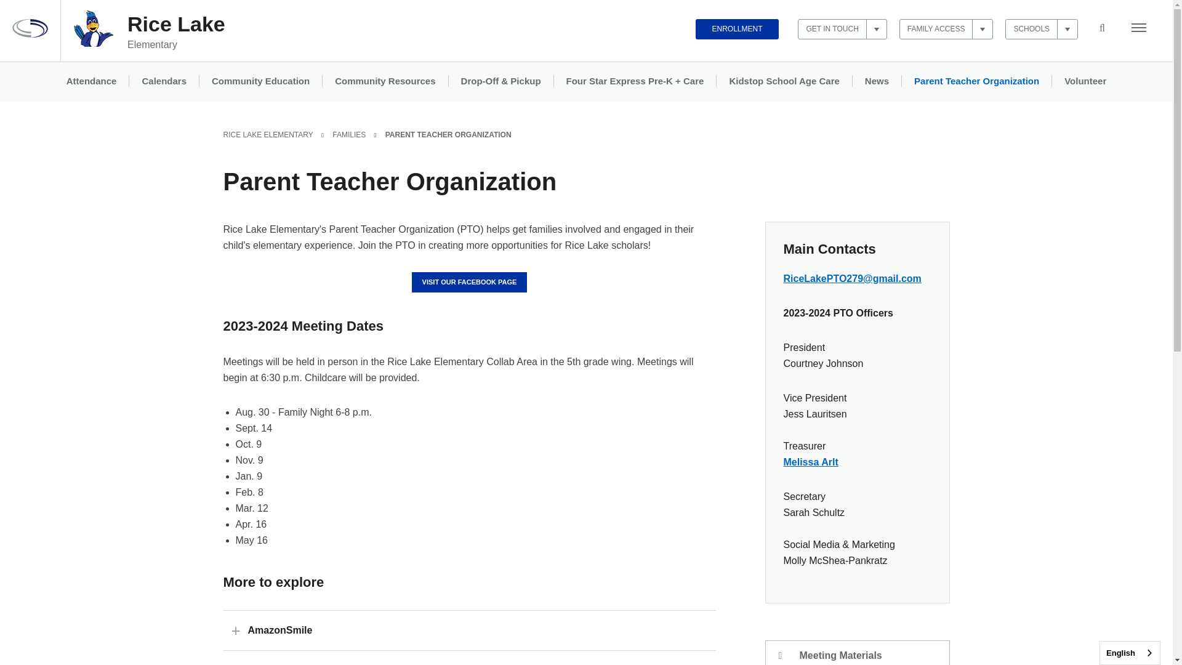 The width and height of the screenshot is (1182, 665). Describe the element at coordinates (176, 31) in the screenshot. I see `Rice Lake Elementary` at that location.